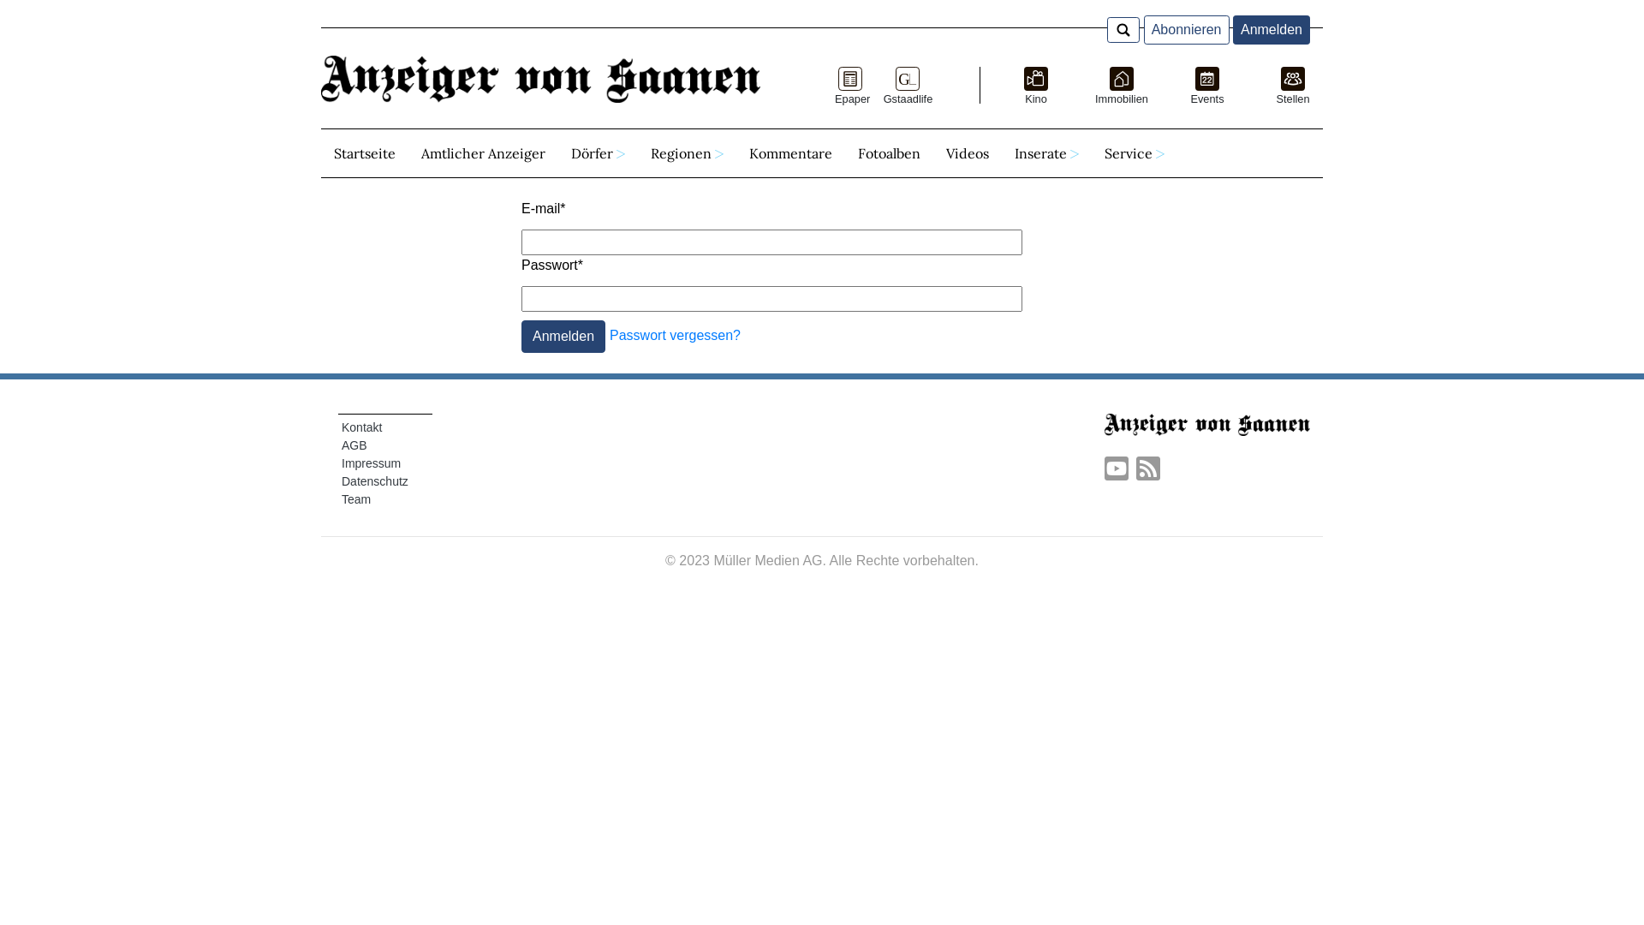  Describe the element at coordinates (361, 427) in the screenshot. I see `Kontakt` at that location.